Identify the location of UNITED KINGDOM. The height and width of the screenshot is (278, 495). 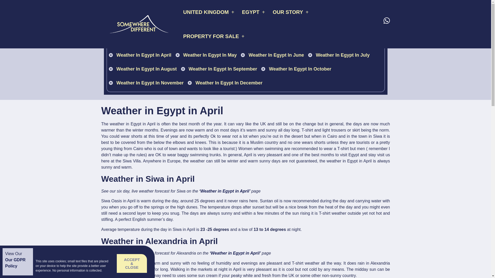
(209, 12).